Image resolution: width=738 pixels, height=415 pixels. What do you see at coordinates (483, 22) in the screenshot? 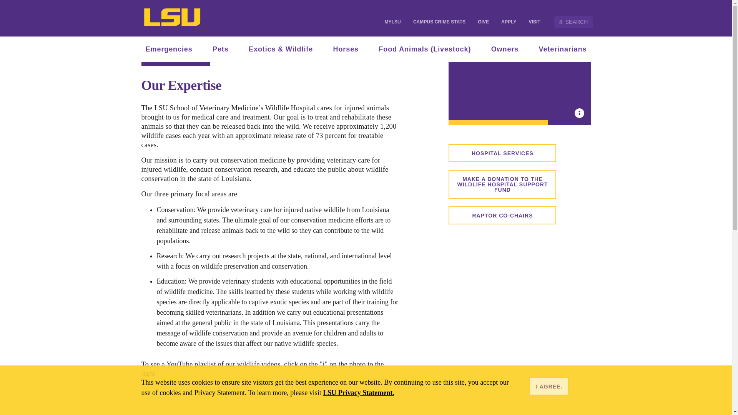
I see `Visit giveLSU.org` at bounding box center [483, 22].